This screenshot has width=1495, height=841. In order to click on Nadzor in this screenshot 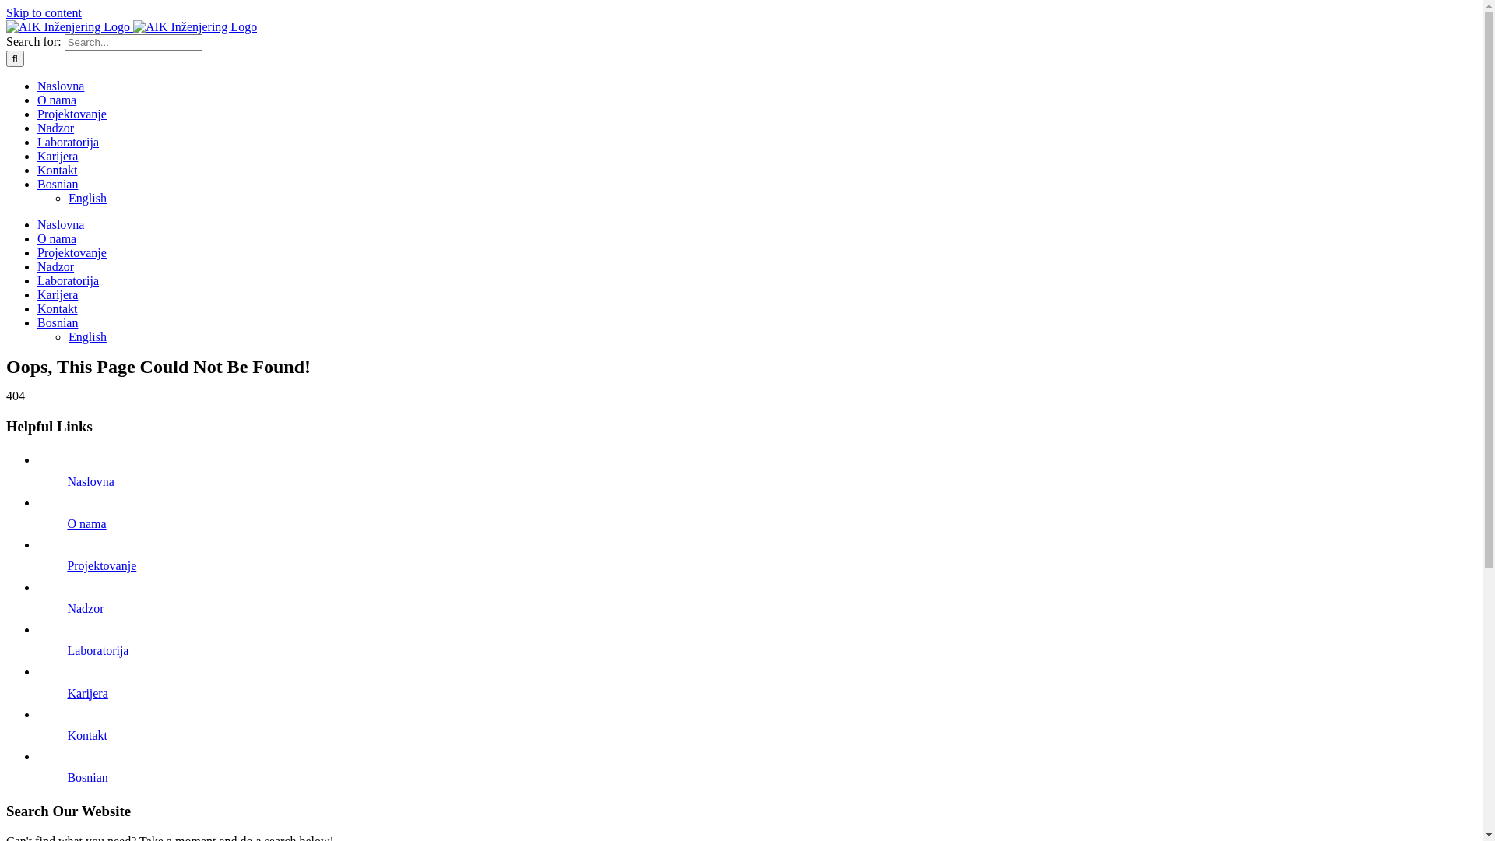, I will do `click(56, 128)`.